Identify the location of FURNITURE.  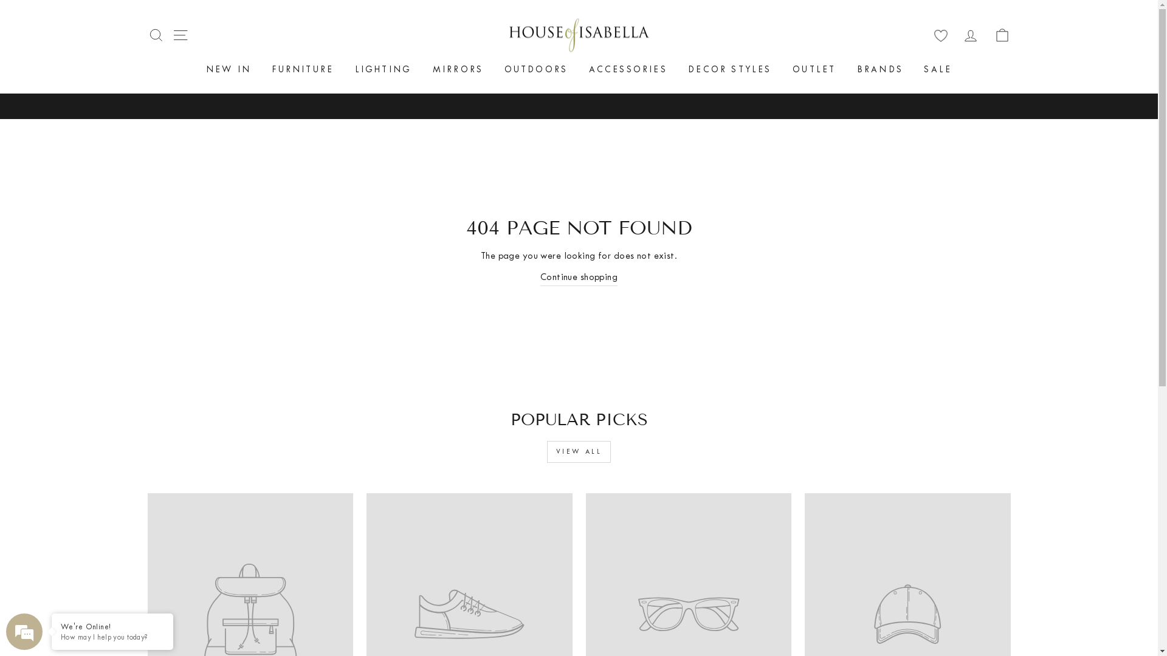
(303, 69).